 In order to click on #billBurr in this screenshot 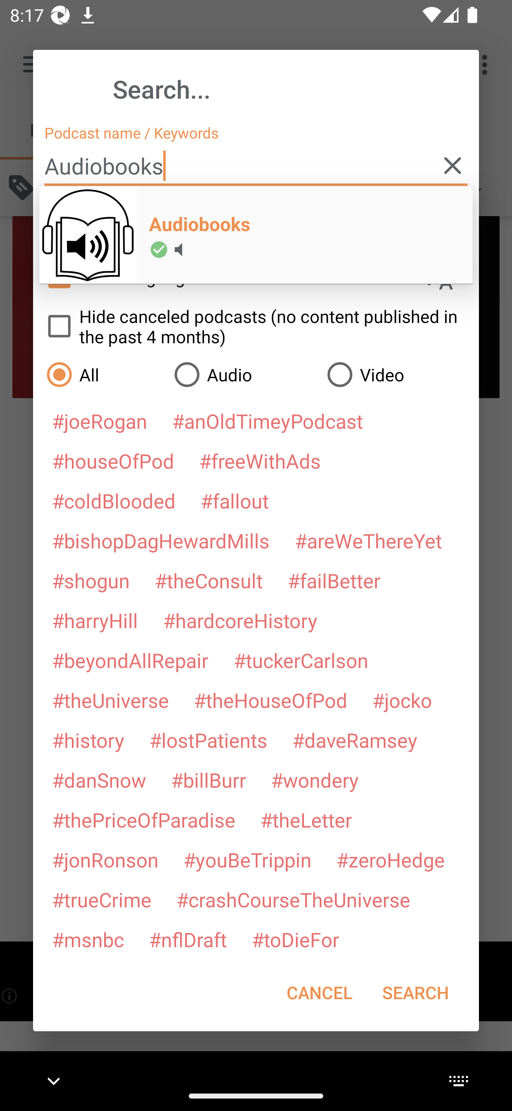, I will do `click(208, 780)`.